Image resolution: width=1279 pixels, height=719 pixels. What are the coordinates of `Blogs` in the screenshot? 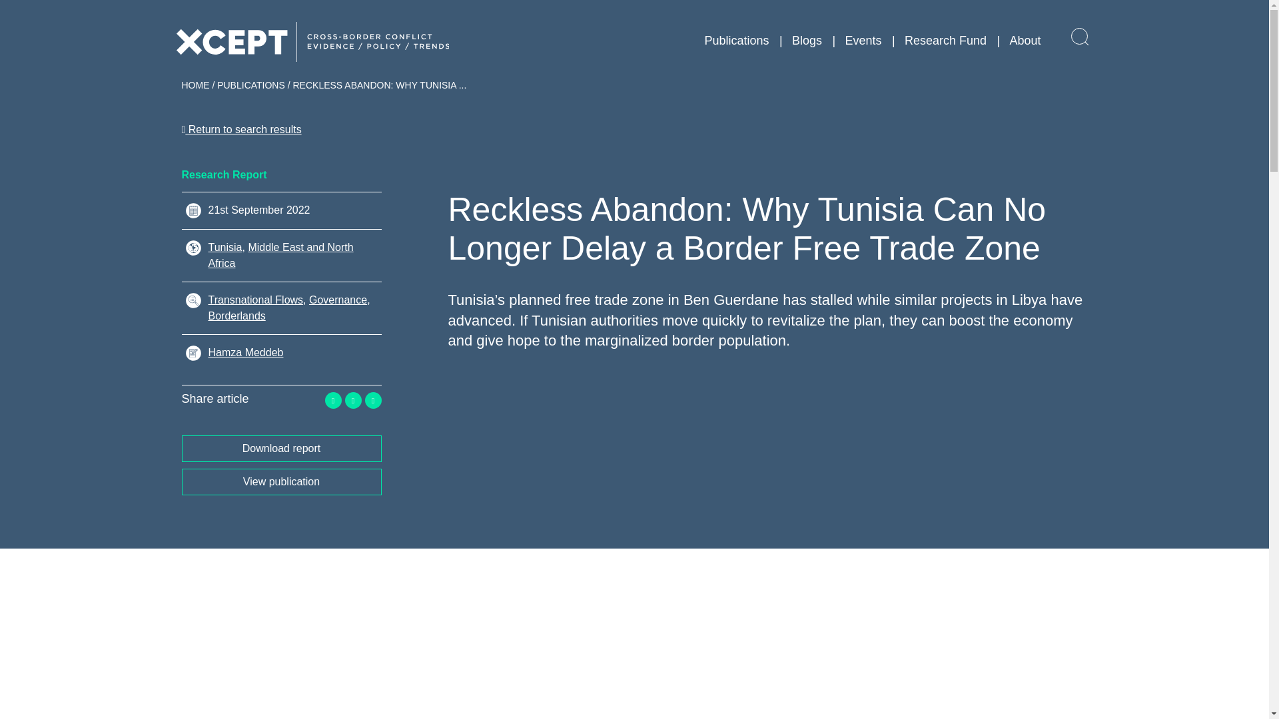 It's located at (807, 40).